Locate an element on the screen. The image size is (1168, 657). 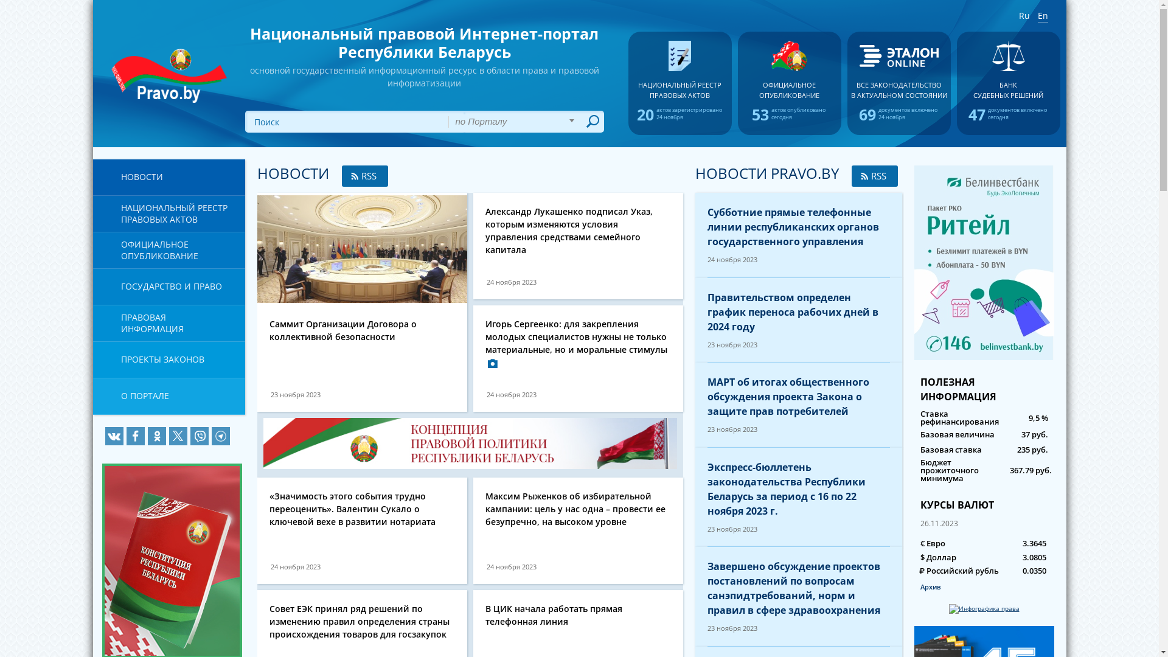
En is located at coordinates (1043, 16).